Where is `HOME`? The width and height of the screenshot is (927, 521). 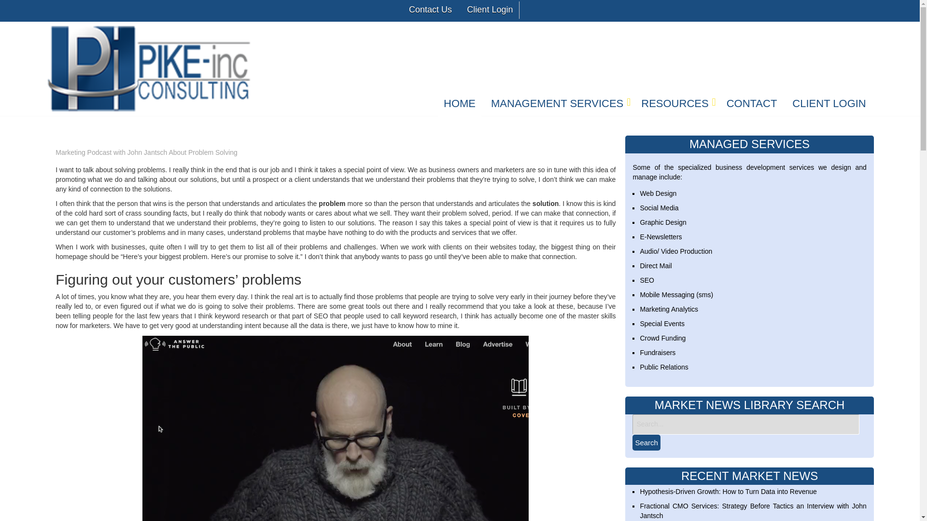 HOME is located at coordinates (460, 105).